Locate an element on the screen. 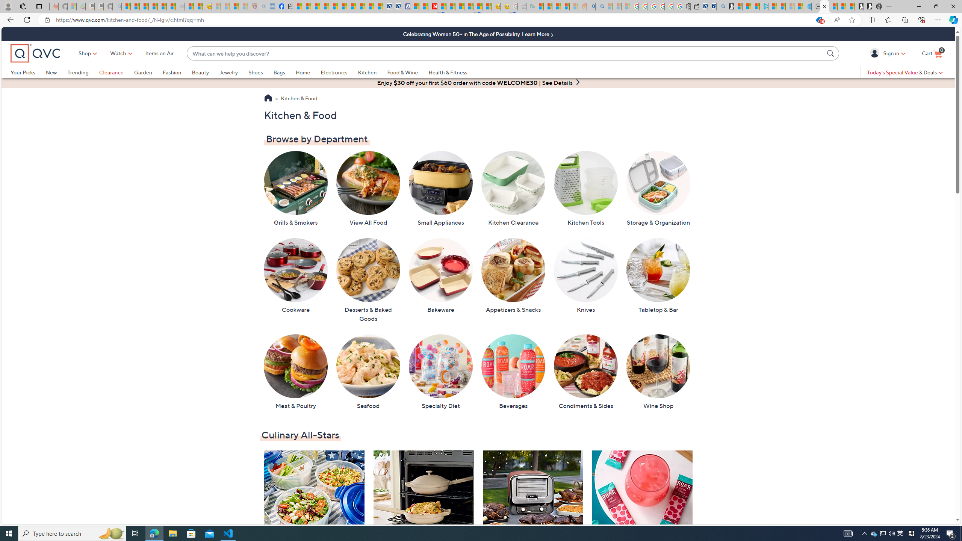  Garden is located at coordinates (143, 72).